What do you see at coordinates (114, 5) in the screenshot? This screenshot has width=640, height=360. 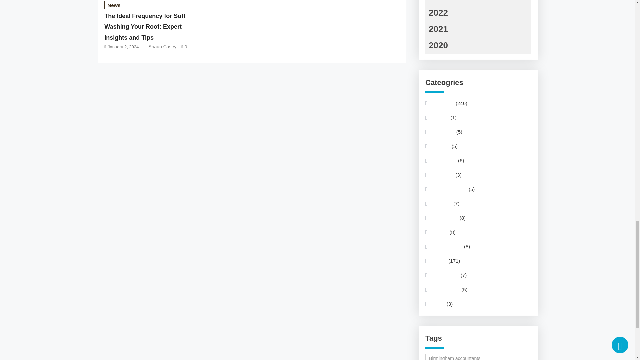 I see `News` at bounding box center [114, 5].